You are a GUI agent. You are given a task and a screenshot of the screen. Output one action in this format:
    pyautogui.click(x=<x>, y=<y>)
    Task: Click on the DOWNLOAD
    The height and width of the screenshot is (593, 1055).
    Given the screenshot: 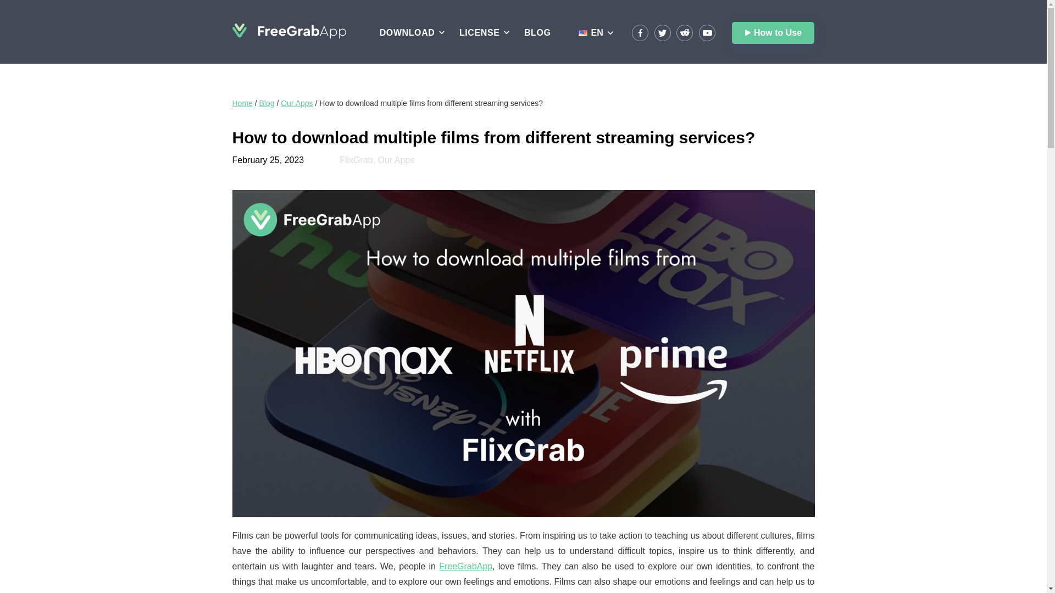 What is the action you would take?
    pyautogui.click(x=407, y=32)
    